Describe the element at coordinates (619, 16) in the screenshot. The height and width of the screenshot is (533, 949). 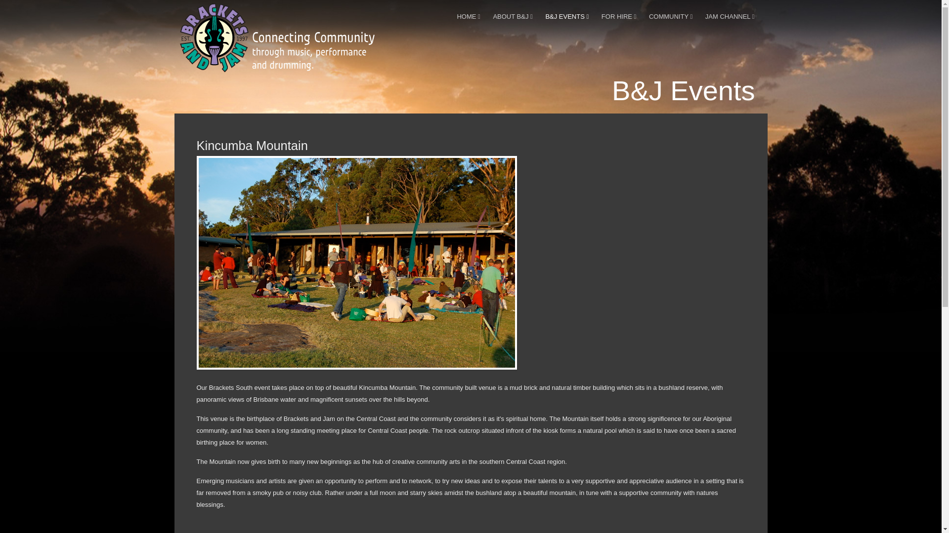
I see `FOR HIRE` at that location.